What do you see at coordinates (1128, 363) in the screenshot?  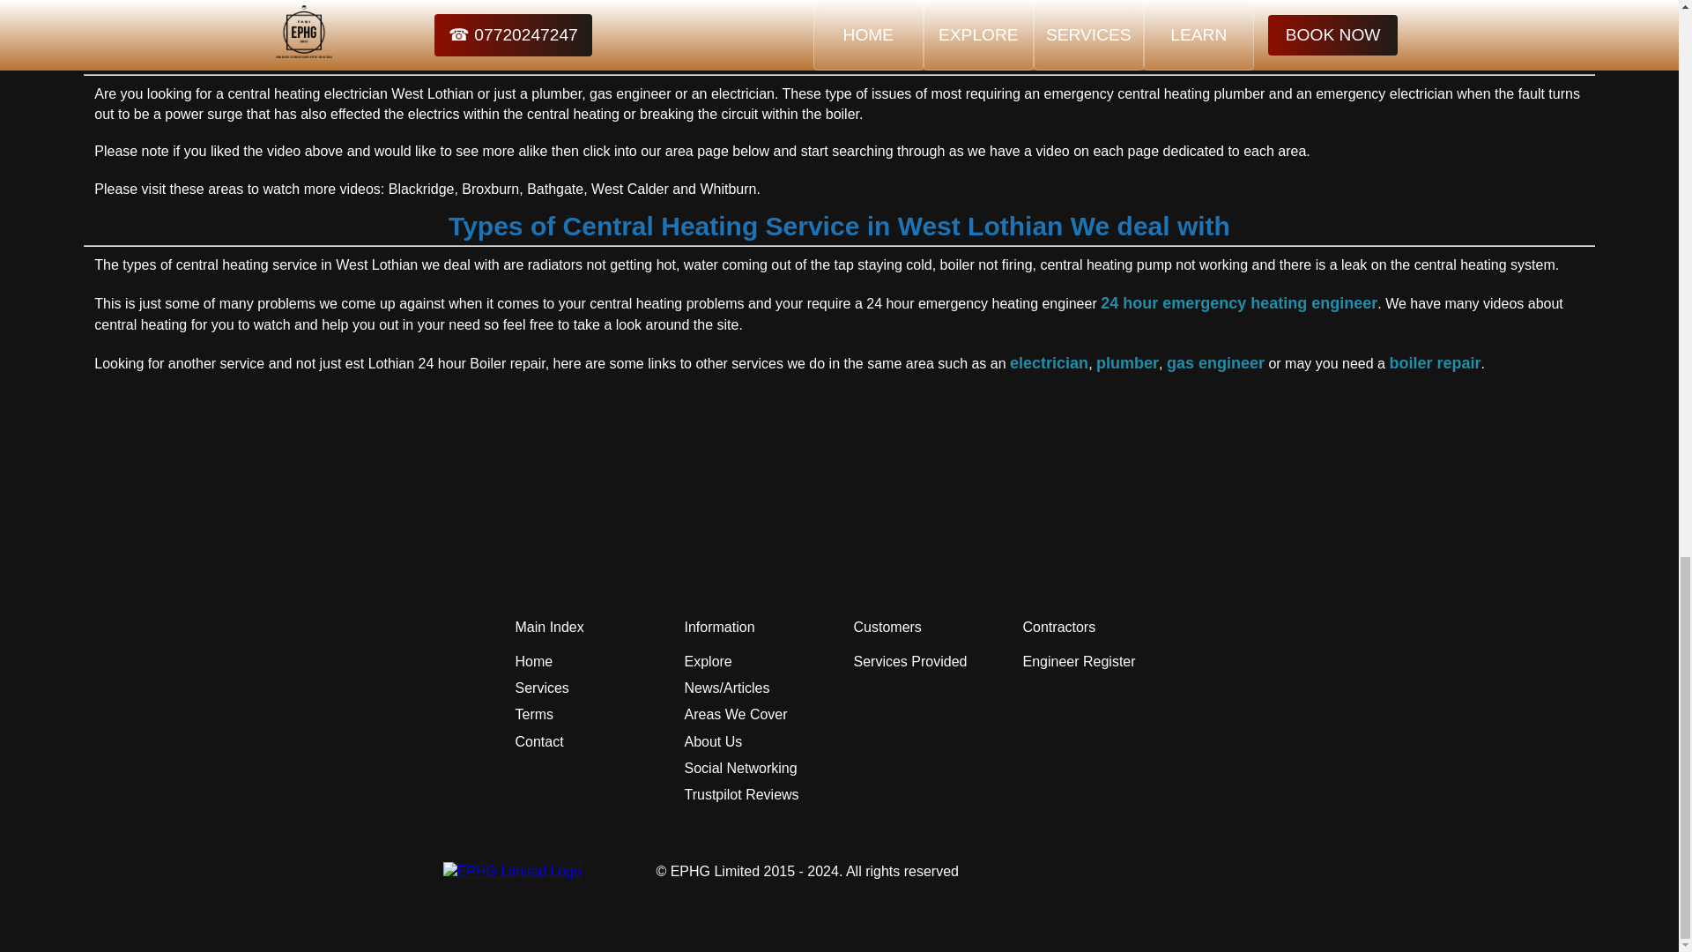 I see `plumber` at bounding box center [1128, 363].